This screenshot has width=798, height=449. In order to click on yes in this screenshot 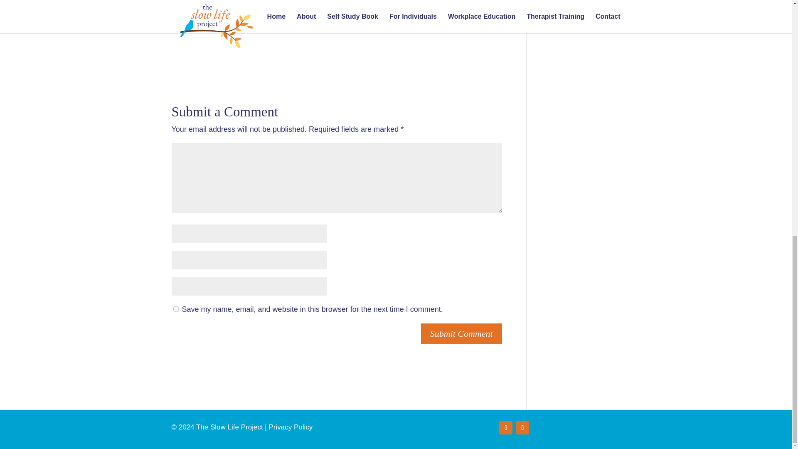, I will do `click(175, 308)`.